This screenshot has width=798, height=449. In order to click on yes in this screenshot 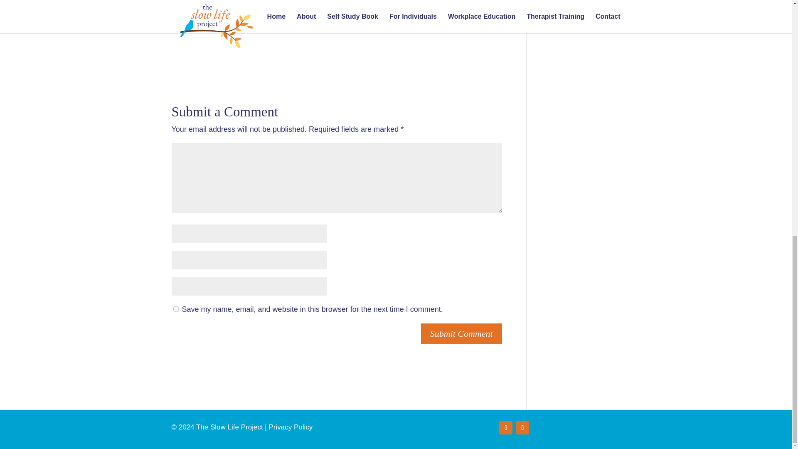, I will do `click(175, 308)`.